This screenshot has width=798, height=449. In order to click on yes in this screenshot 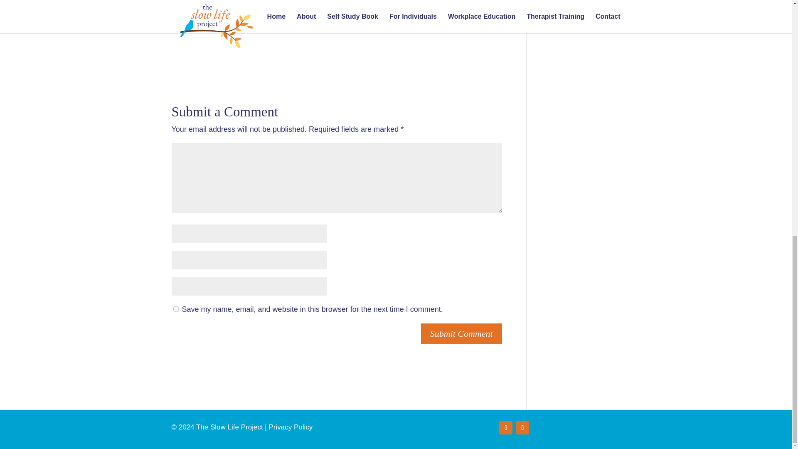, I will do `click(175, 308)`.